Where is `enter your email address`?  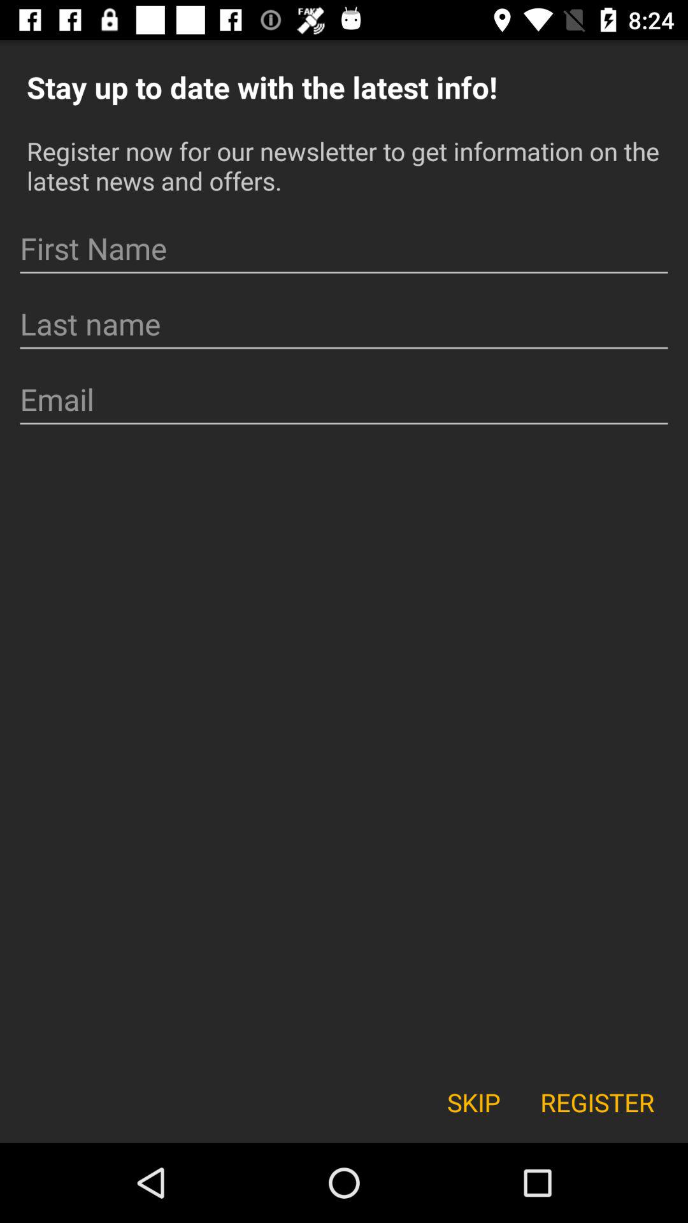
enter your email address is located at coordinates (344, 400).